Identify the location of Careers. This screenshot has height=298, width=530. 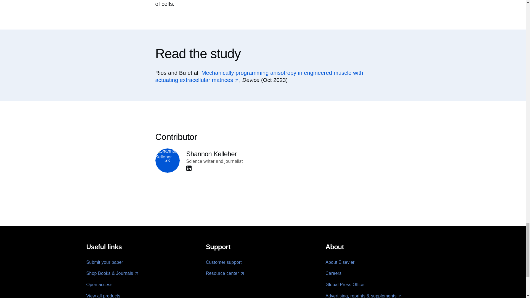
(333, 273).